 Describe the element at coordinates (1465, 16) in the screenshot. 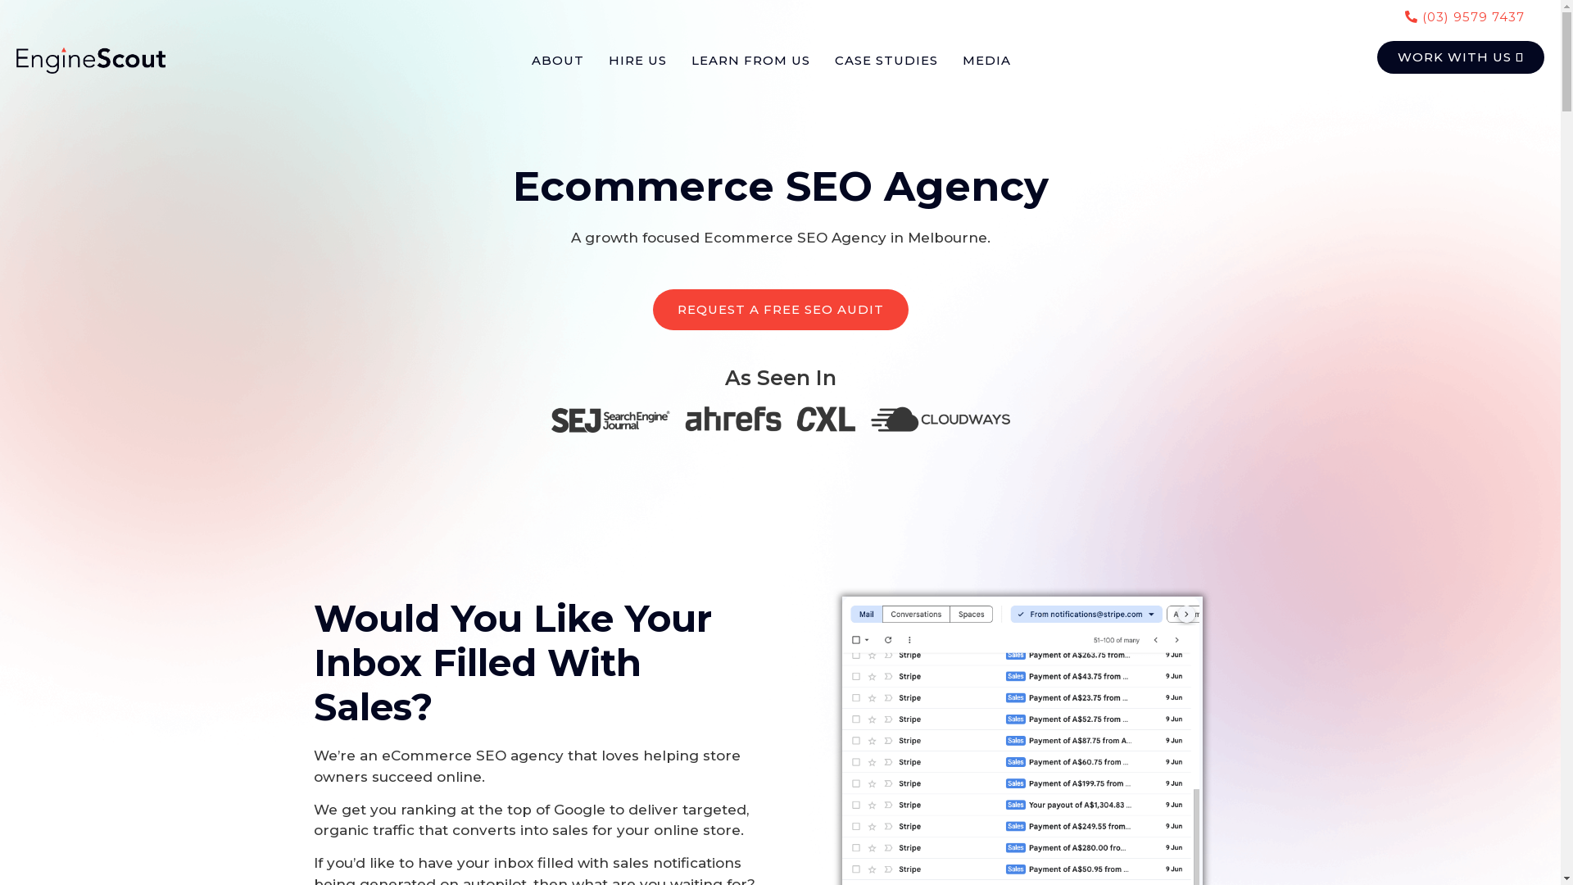

I see `(03) 9579 7437` at that location.